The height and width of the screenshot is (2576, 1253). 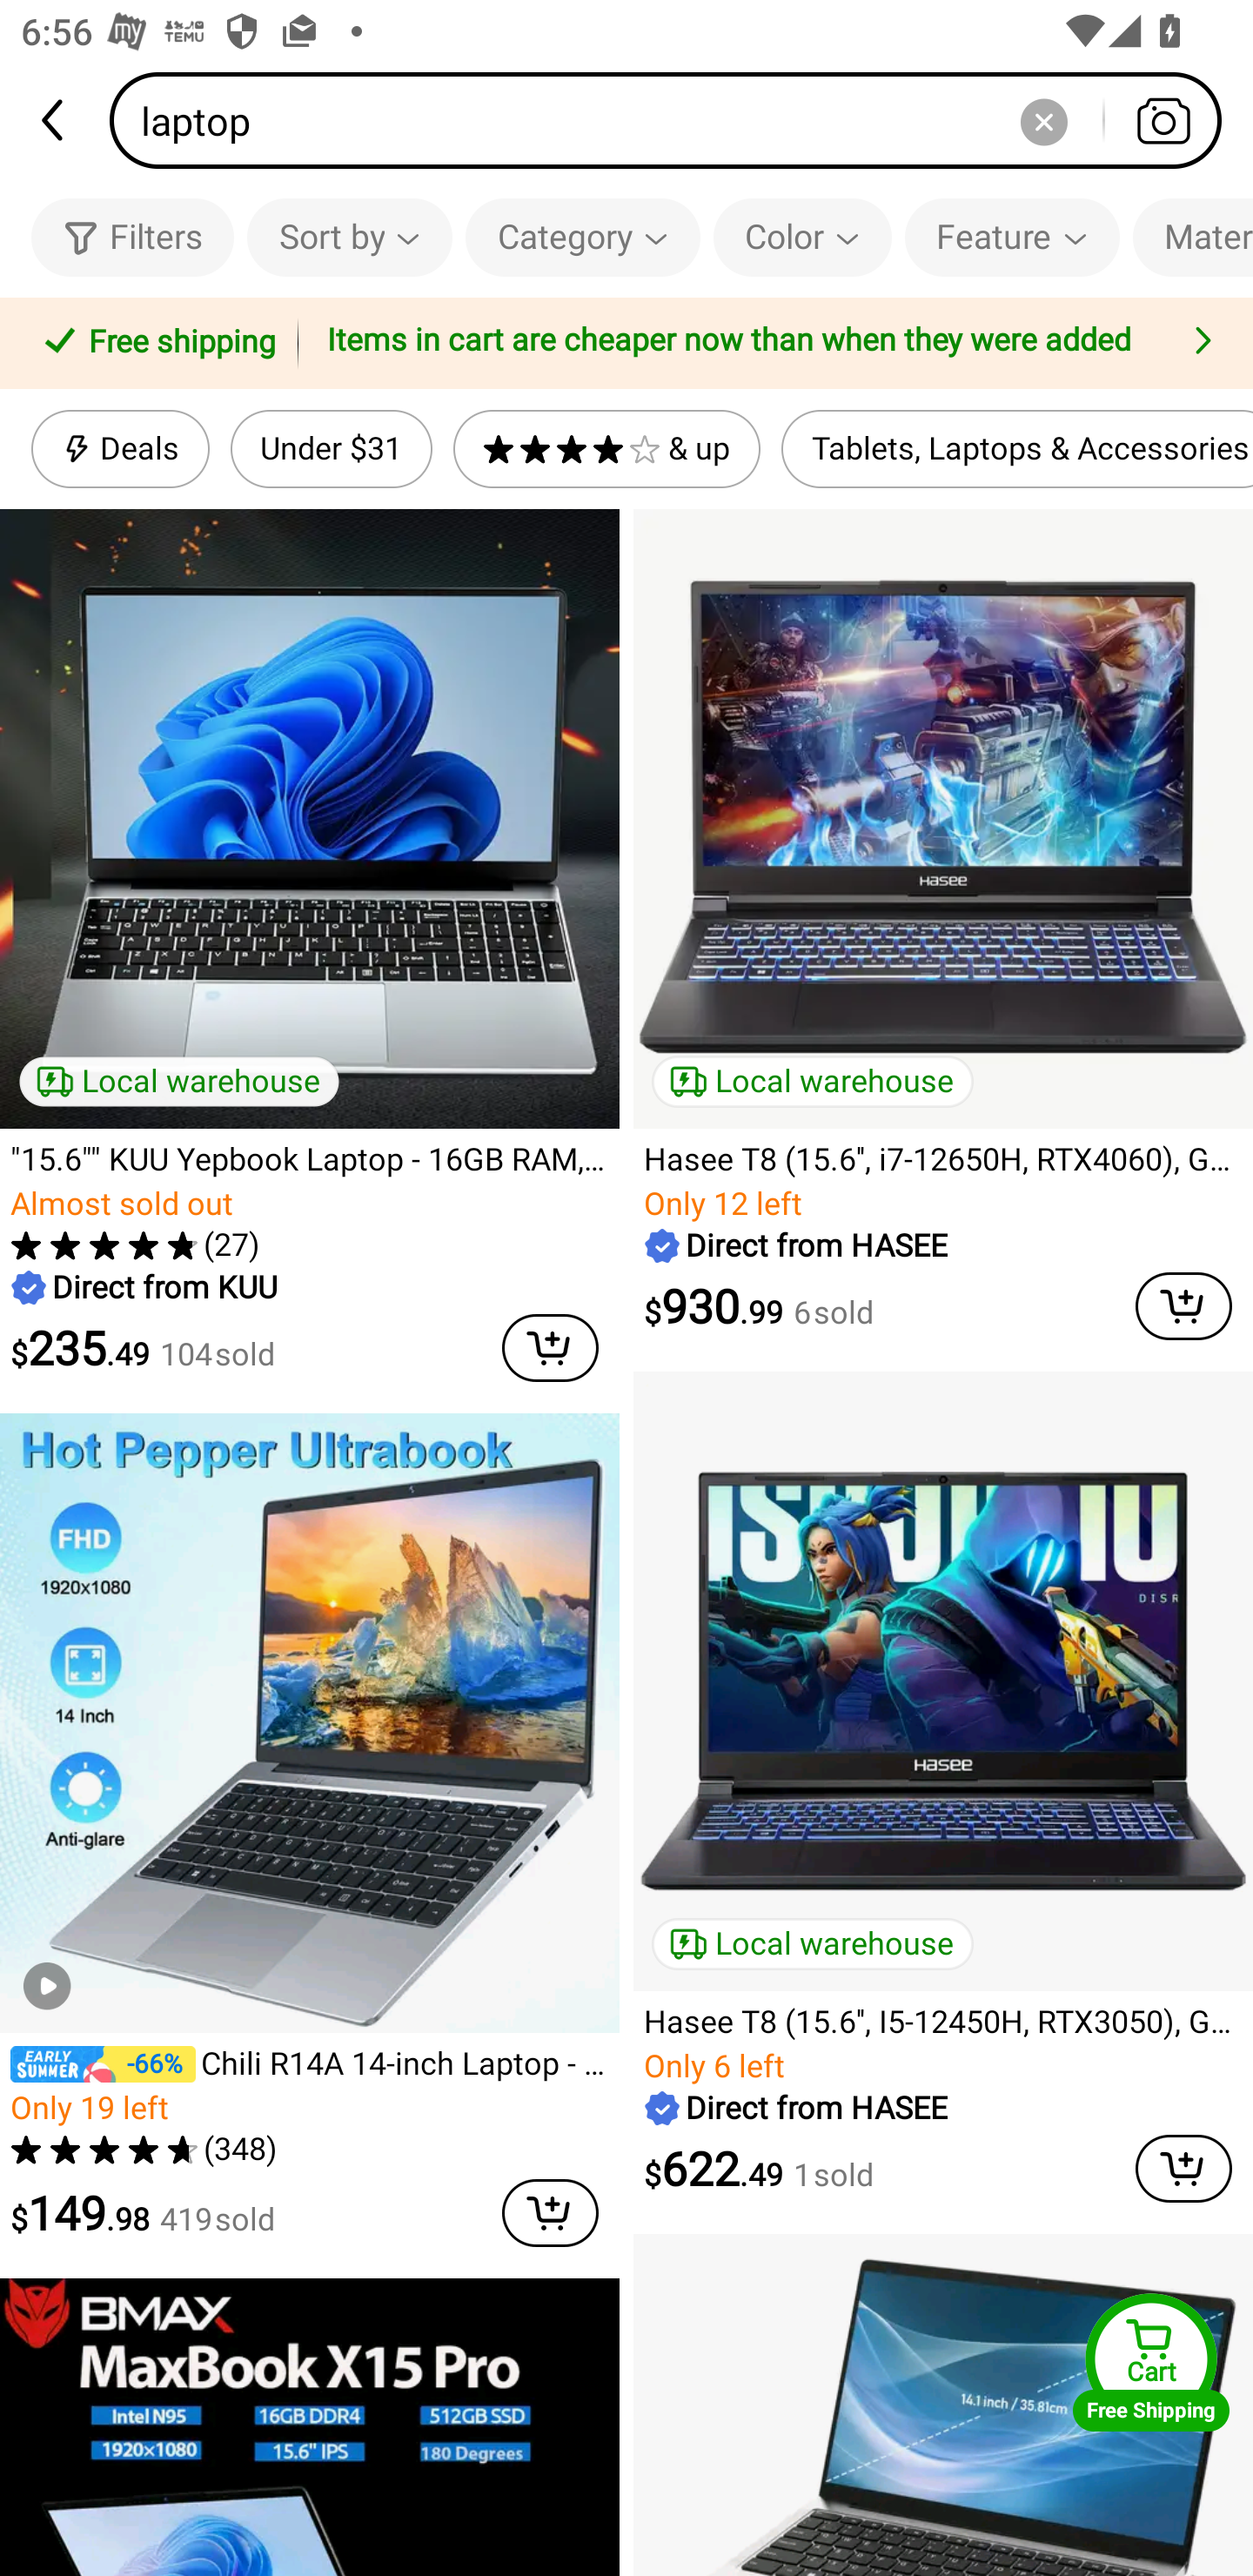 I want to click on Search by photo, so click(x=1163, y=120).